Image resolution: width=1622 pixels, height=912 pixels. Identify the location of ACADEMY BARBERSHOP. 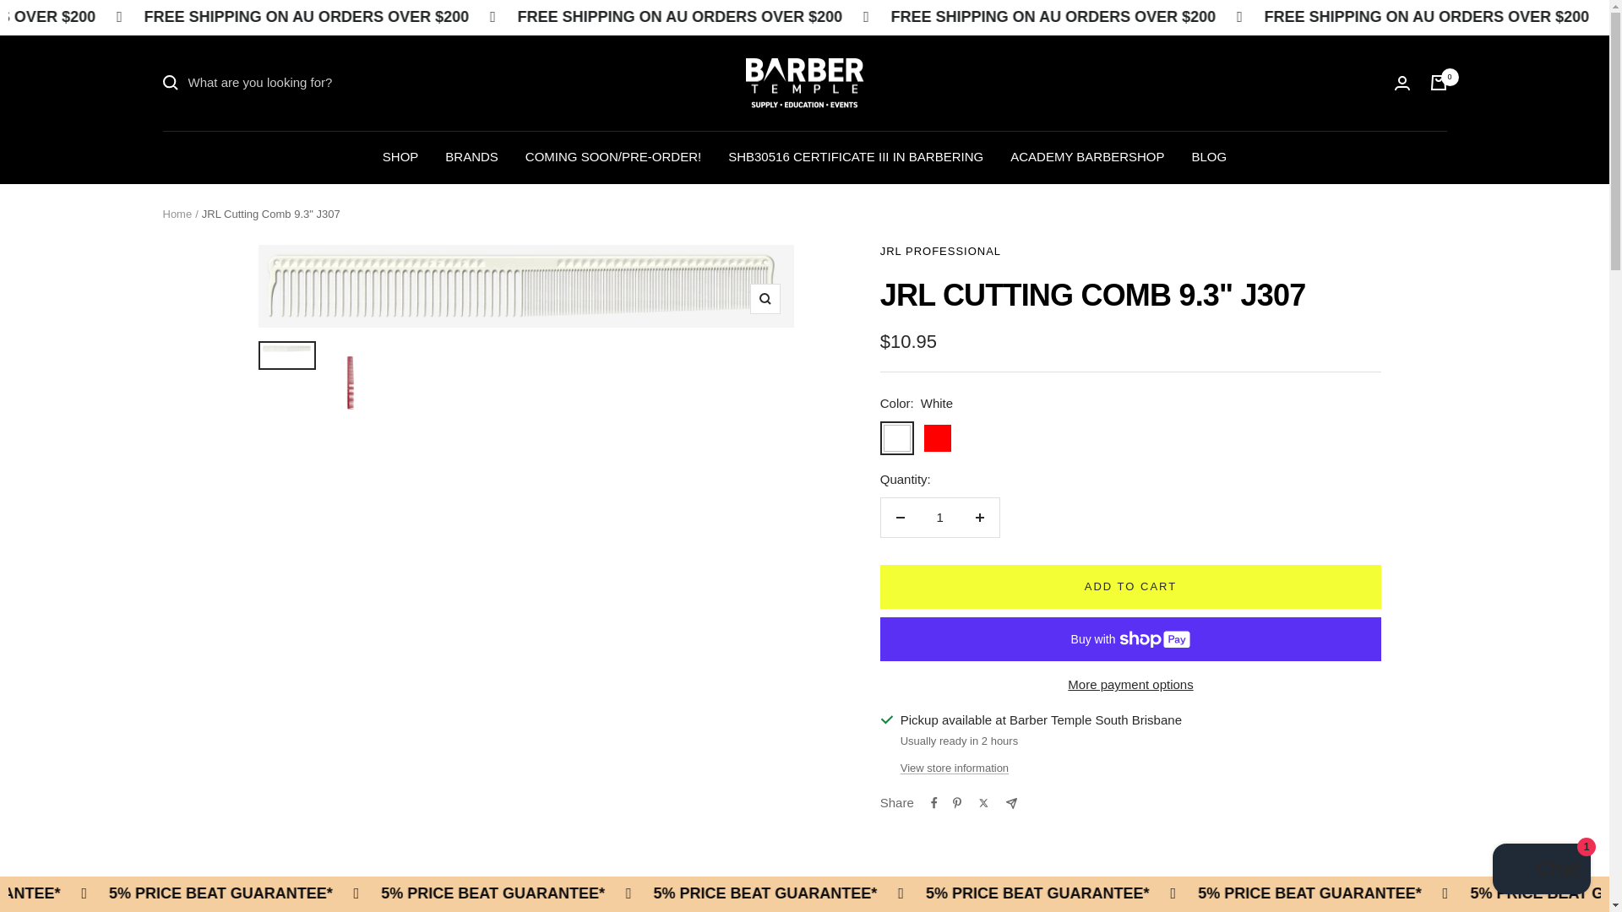
(1087, 156).